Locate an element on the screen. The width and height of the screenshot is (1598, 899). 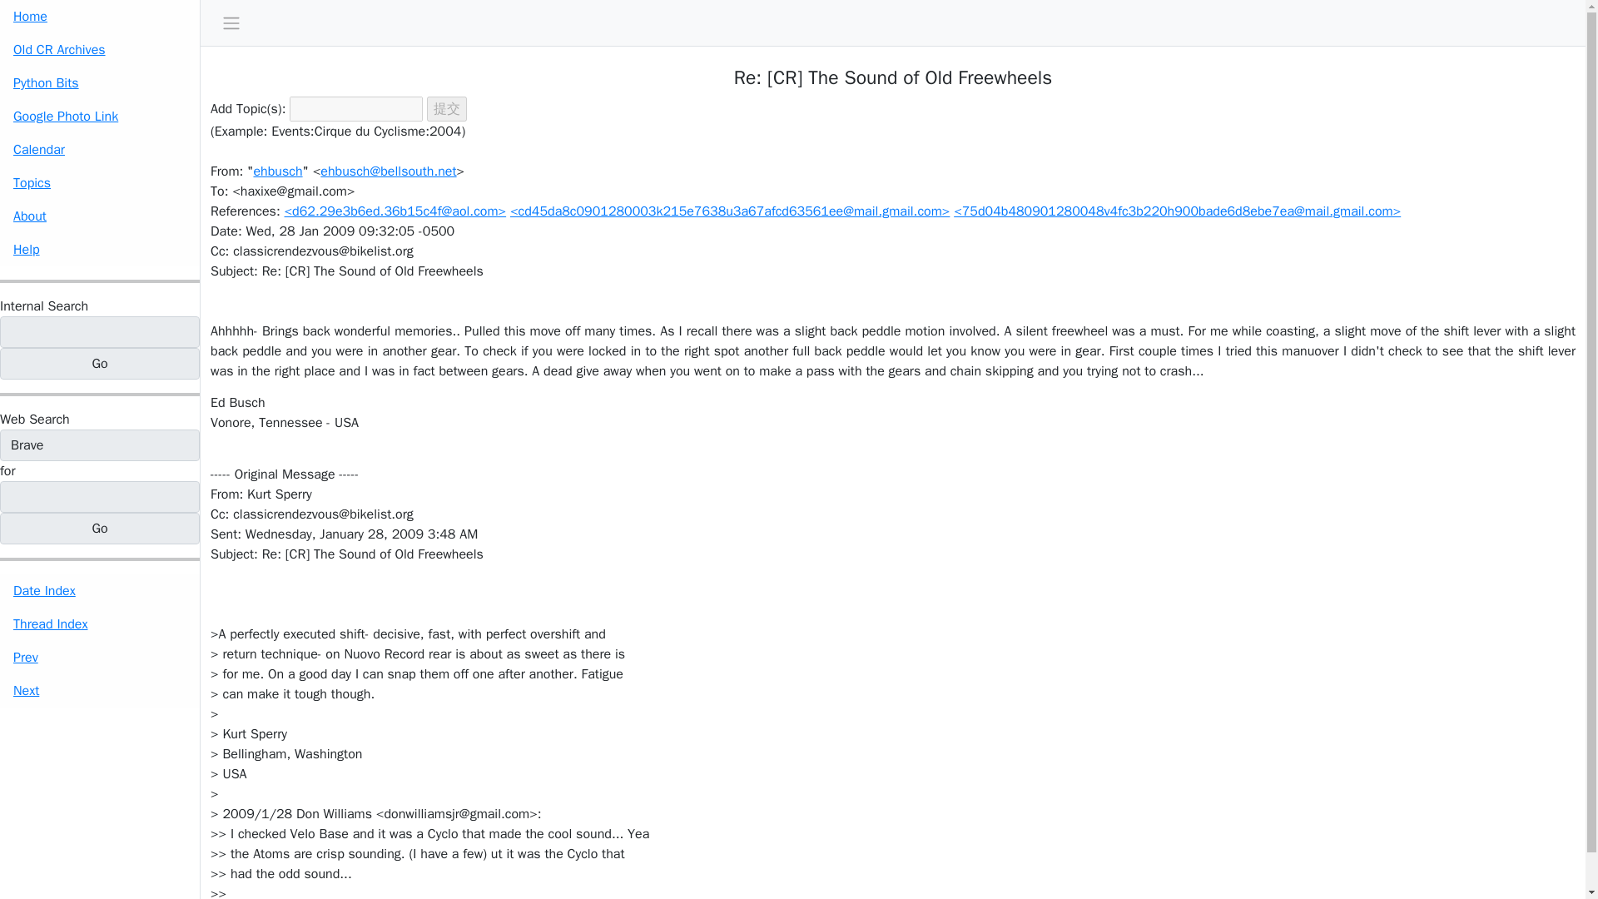
Home is located at coordinates (100, 17).